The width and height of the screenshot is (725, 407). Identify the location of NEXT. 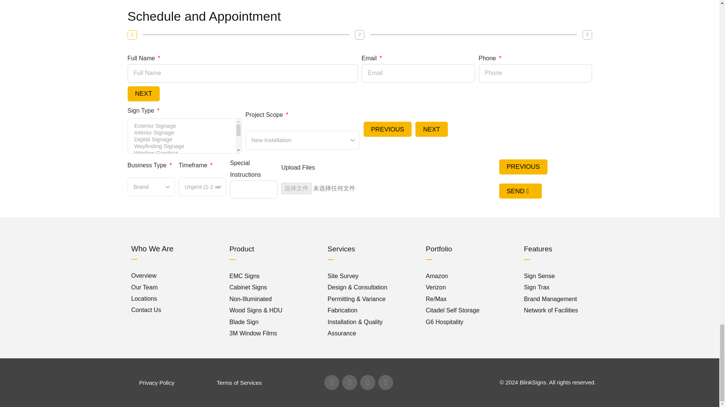
(143, 93).